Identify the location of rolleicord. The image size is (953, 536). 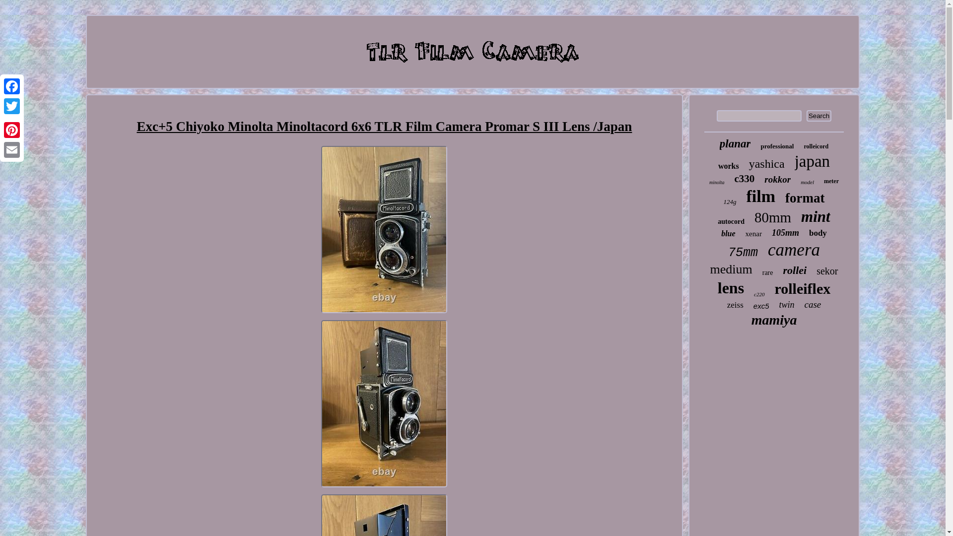
(816, 147).